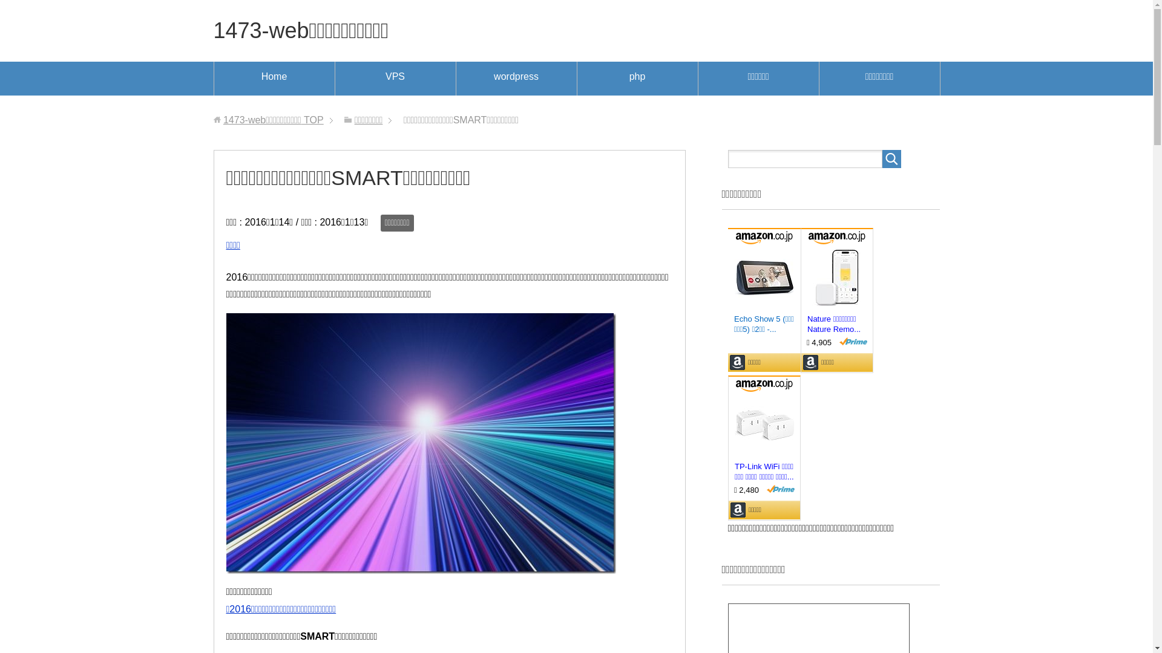 The height and width of the screenshot is (653, 1162). What do you see at coordinates (421, 444) in the screenshot?
I see `targetsettei` at bounding box center [421, 444].